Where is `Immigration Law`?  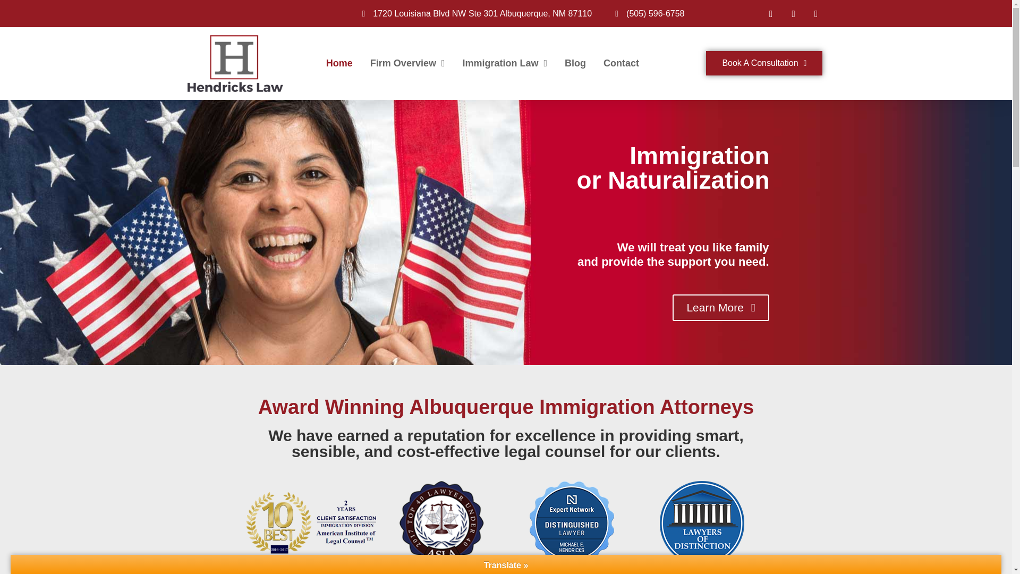
Immigration Law is located at coordinates (504, 63).